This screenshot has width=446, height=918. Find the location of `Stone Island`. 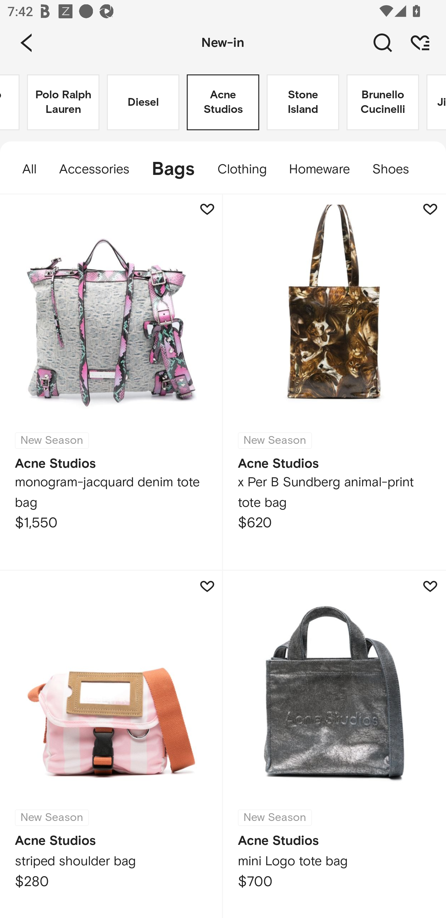

Stone Island is located at coordinates (303, 102).